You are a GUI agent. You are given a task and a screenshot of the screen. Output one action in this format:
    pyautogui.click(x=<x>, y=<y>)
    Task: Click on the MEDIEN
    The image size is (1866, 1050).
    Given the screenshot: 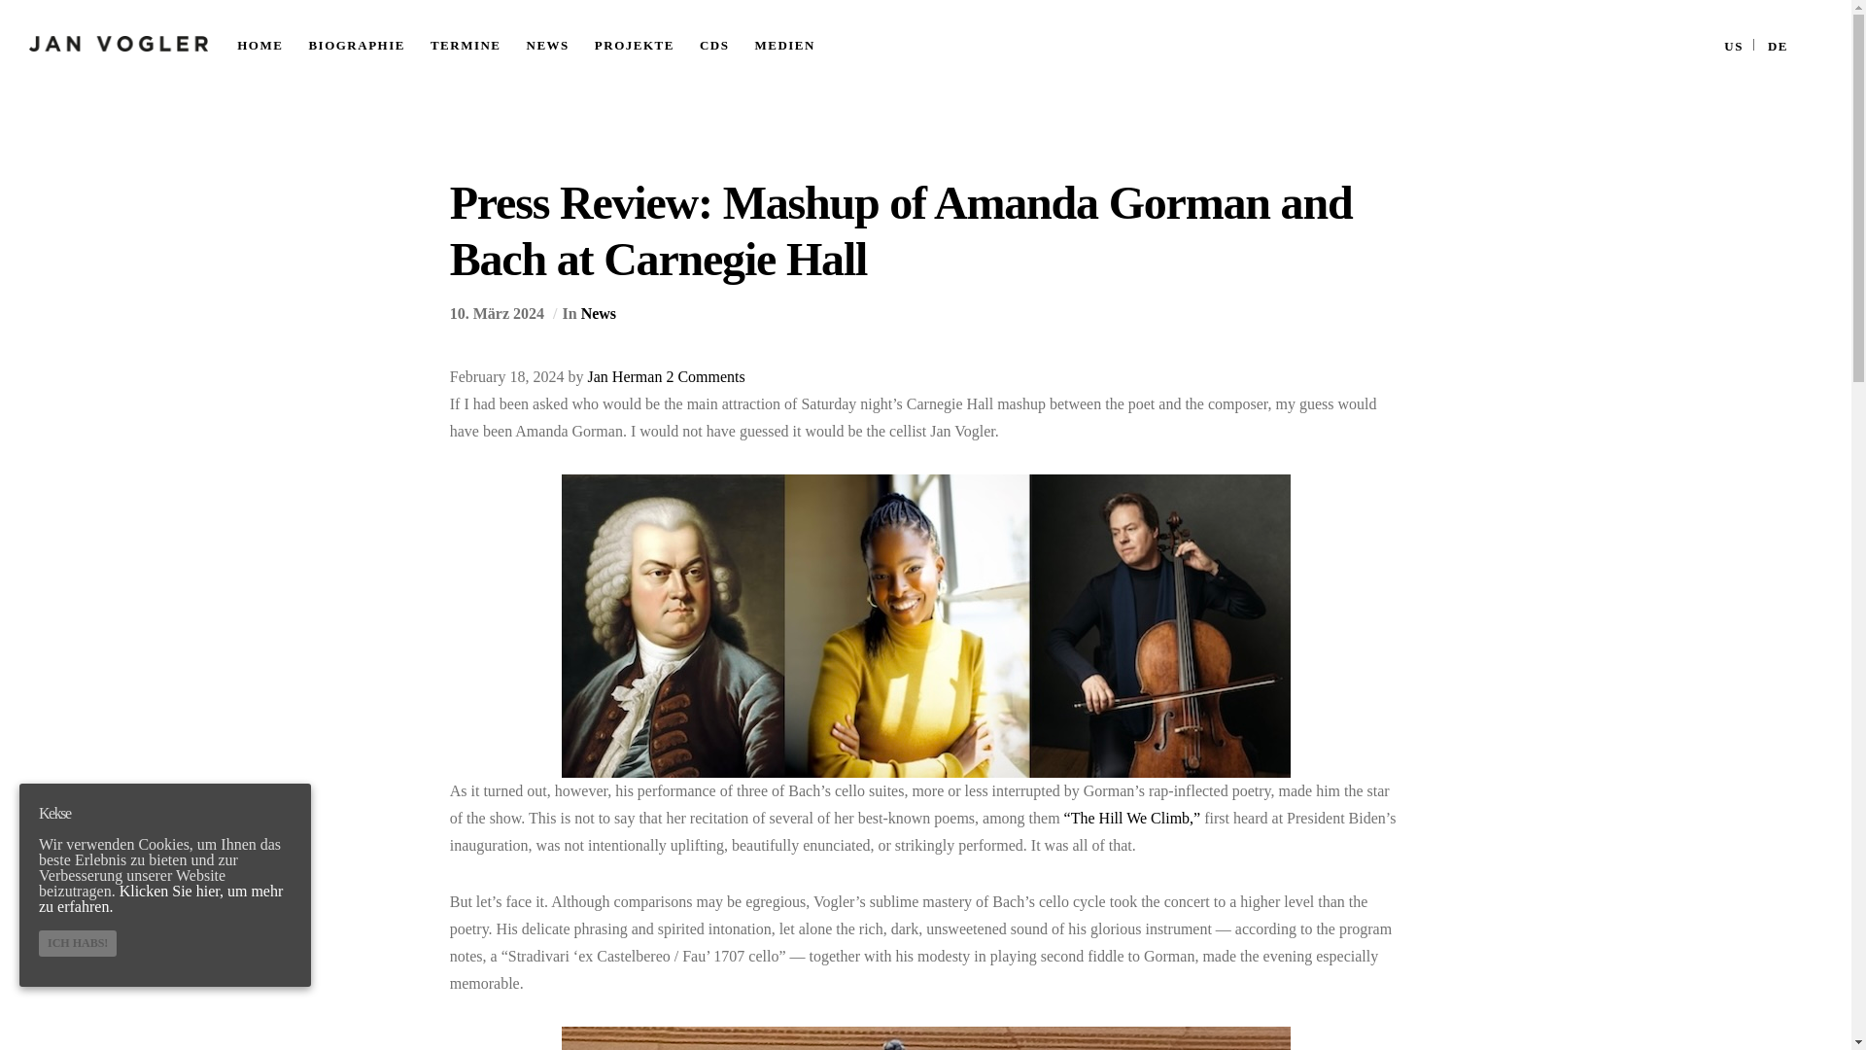 What is the action you would take?
    pyautogui.click(x=797, y=43)
    